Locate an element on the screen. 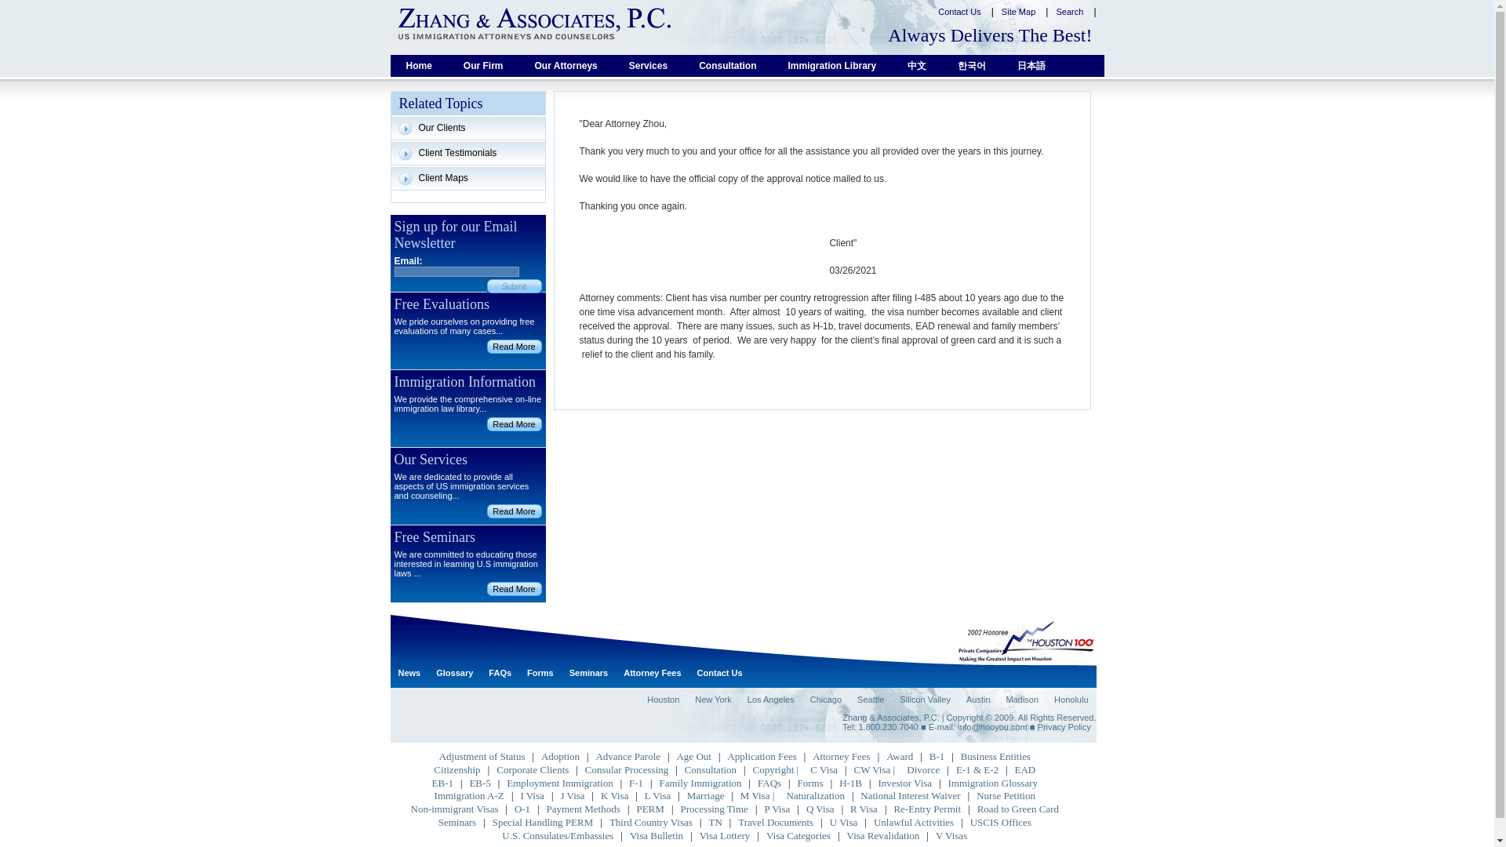 This screenshot has width=1506, height=847. Read More is located at coordinates (513, 588).